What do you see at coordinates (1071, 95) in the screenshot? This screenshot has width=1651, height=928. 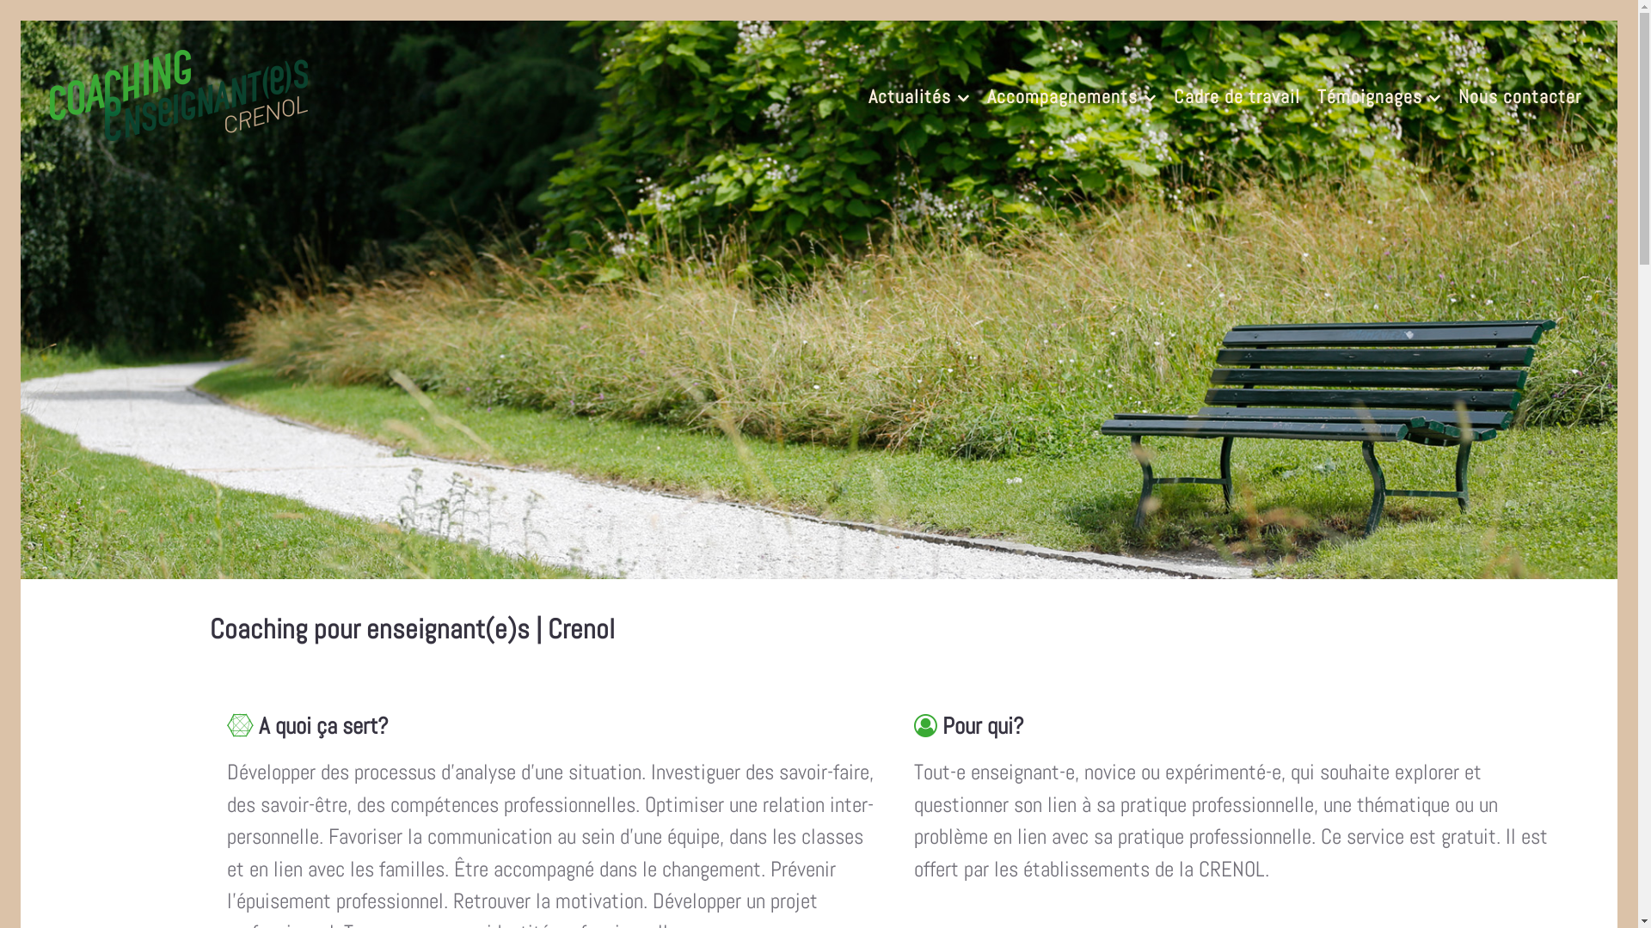 I see `Accompagnements` at bounding box center [1071, 95].